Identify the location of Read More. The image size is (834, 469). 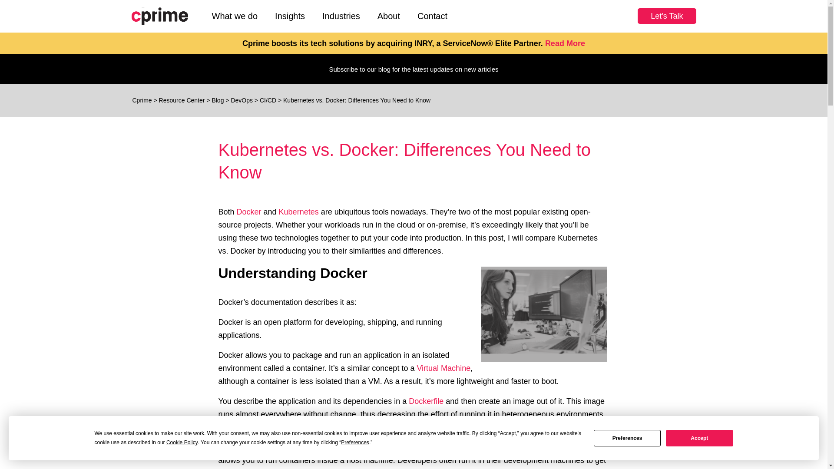
(565, 43).